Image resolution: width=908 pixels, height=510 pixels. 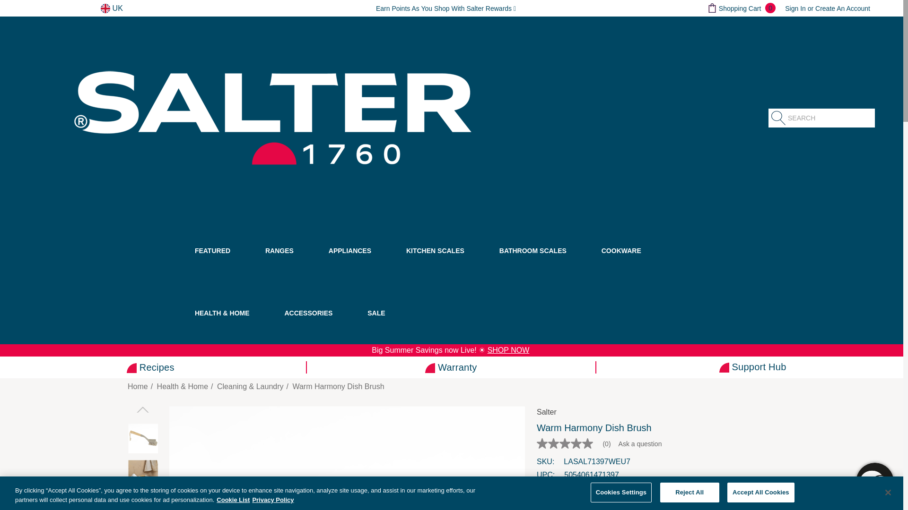 I want to click on Review Your Cart Review Your Cart Shopping Cart 0, so click(x=741, y=8).